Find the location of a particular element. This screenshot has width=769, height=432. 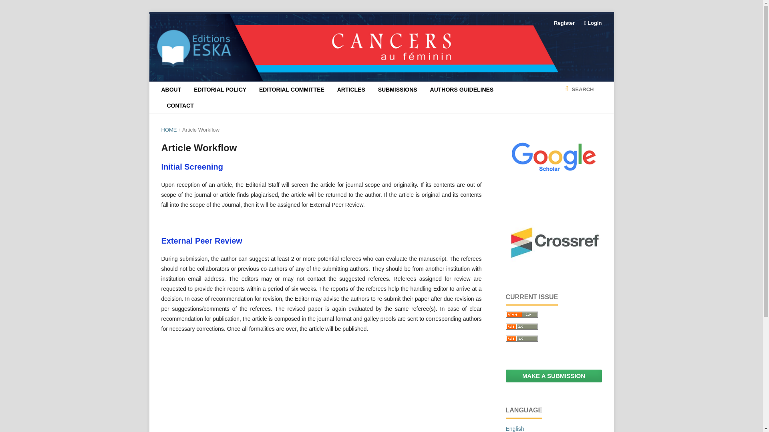

English is located at coordinates (514, 429).